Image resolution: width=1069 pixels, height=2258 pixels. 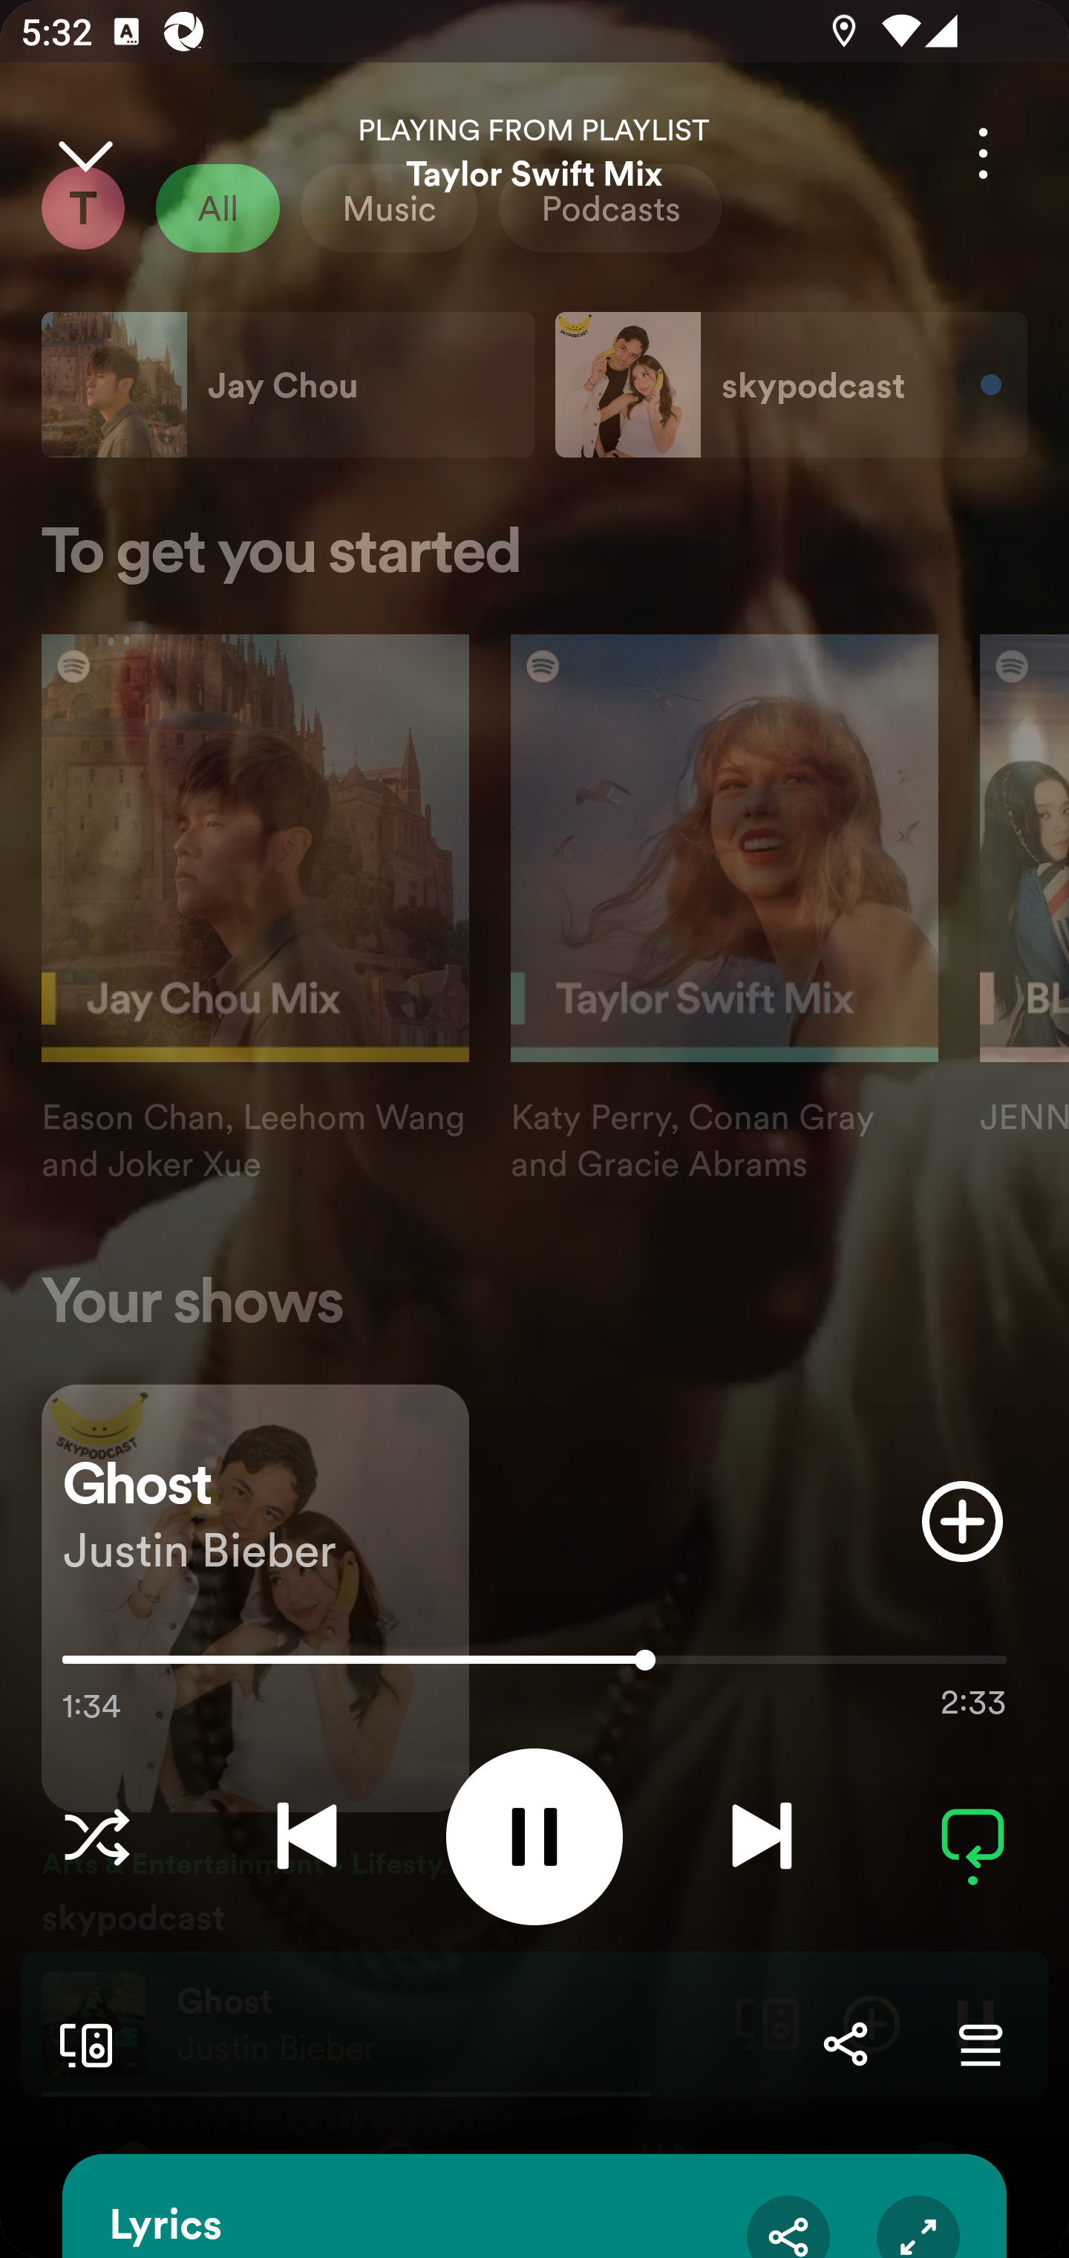 I want to click on Lyrics Share Expand, so click(x=534, y=2206).